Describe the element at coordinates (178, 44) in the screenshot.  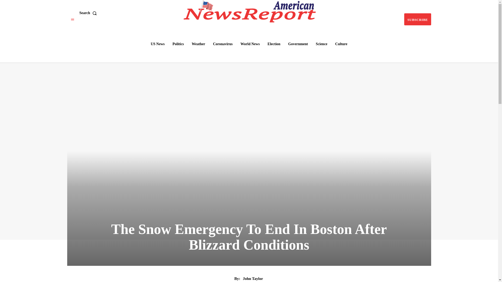
I see `Politics` at that location.